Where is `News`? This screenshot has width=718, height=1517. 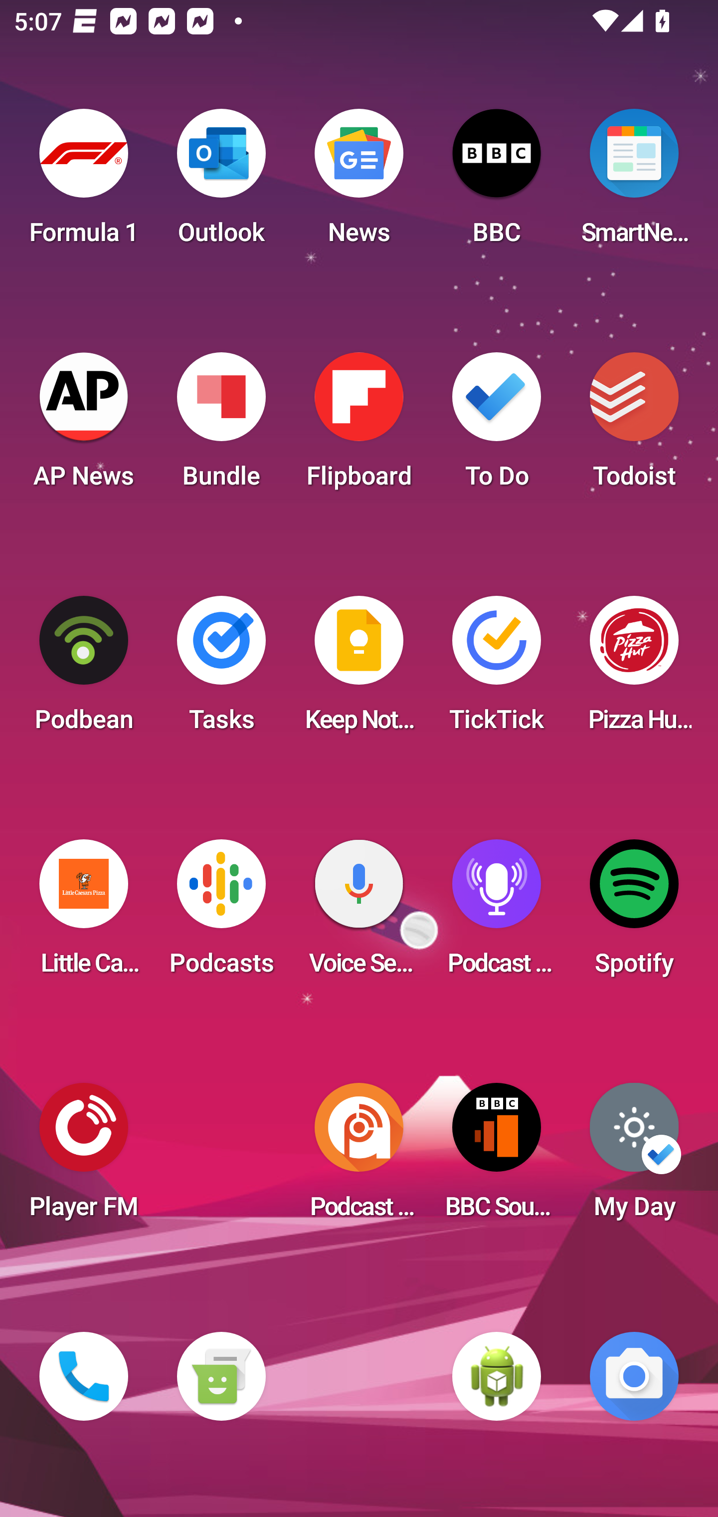 News is located at coordinates (359, 183).